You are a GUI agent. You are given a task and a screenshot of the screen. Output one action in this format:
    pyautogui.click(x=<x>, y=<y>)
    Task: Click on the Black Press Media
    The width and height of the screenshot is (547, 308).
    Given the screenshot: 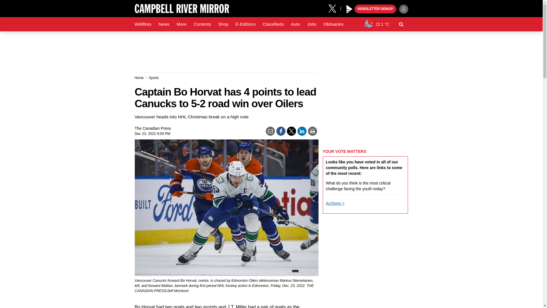 What is the action you would take?
    pyautogui.click(x=349, y=9)
    